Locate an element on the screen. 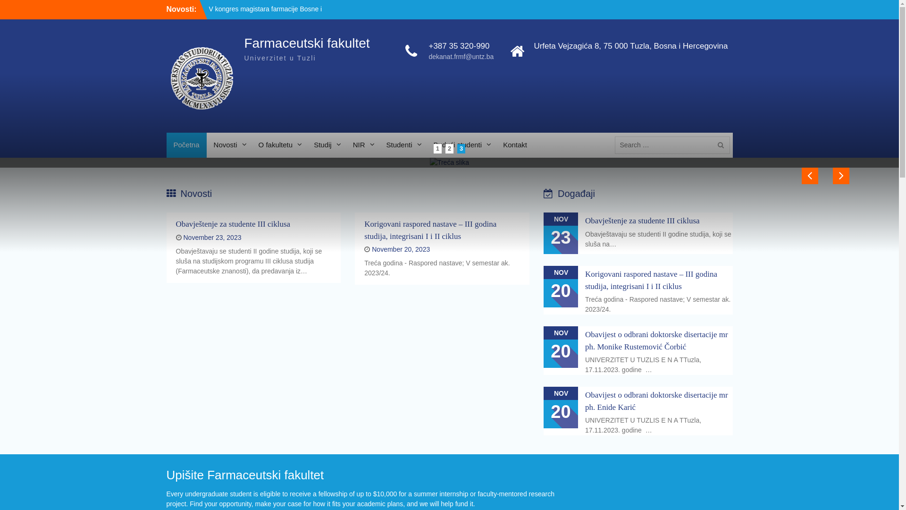 The height and width of the screenshot is (510, 906). dekanat.frmf@untz.ba is located at coordinates (461, 57).